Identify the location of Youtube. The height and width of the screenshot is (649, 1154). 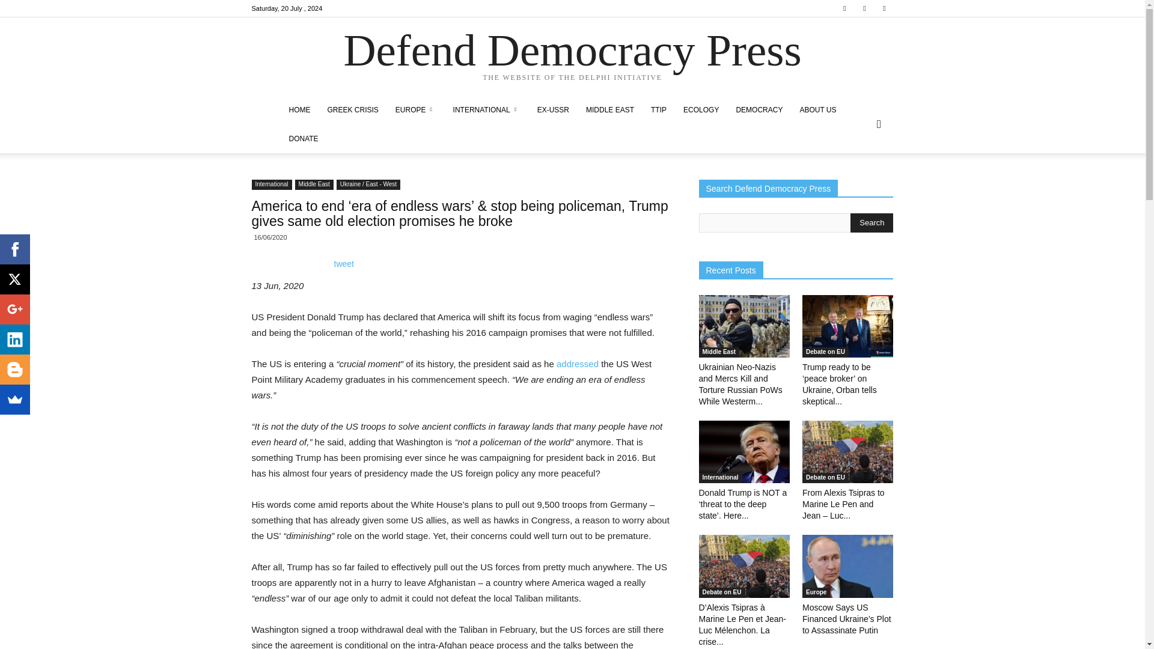
(884, 8).